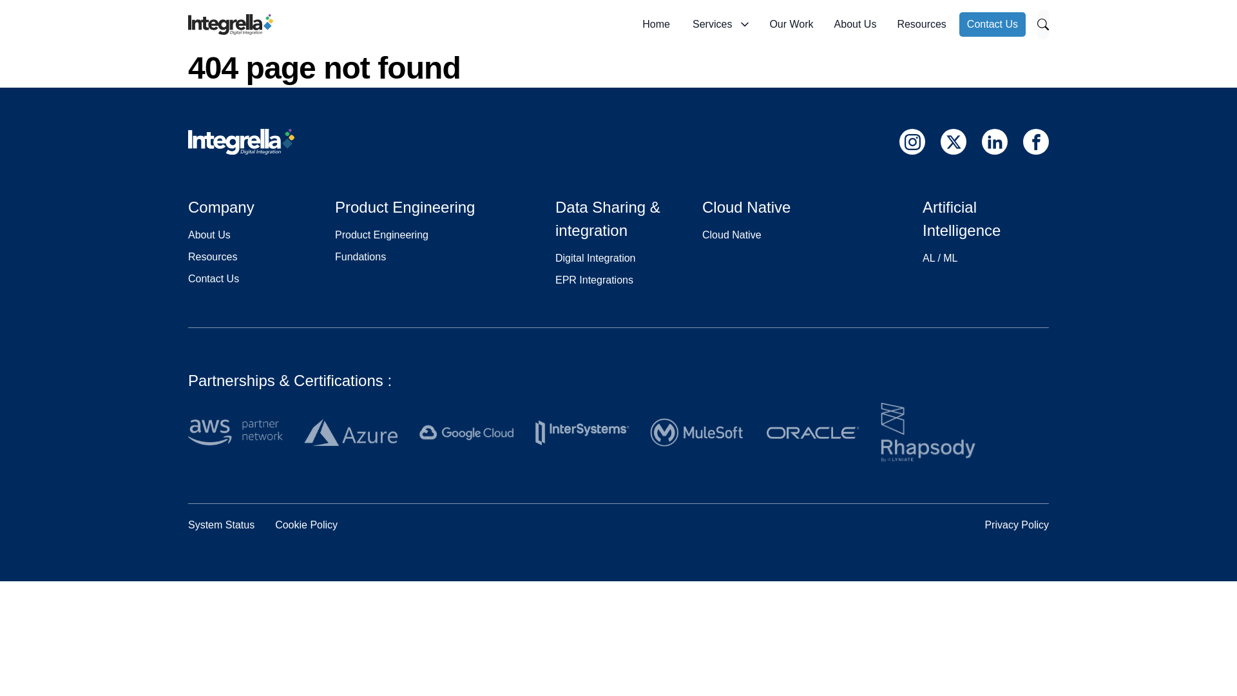  I want to click on Digital Integration, so click(595, 258).